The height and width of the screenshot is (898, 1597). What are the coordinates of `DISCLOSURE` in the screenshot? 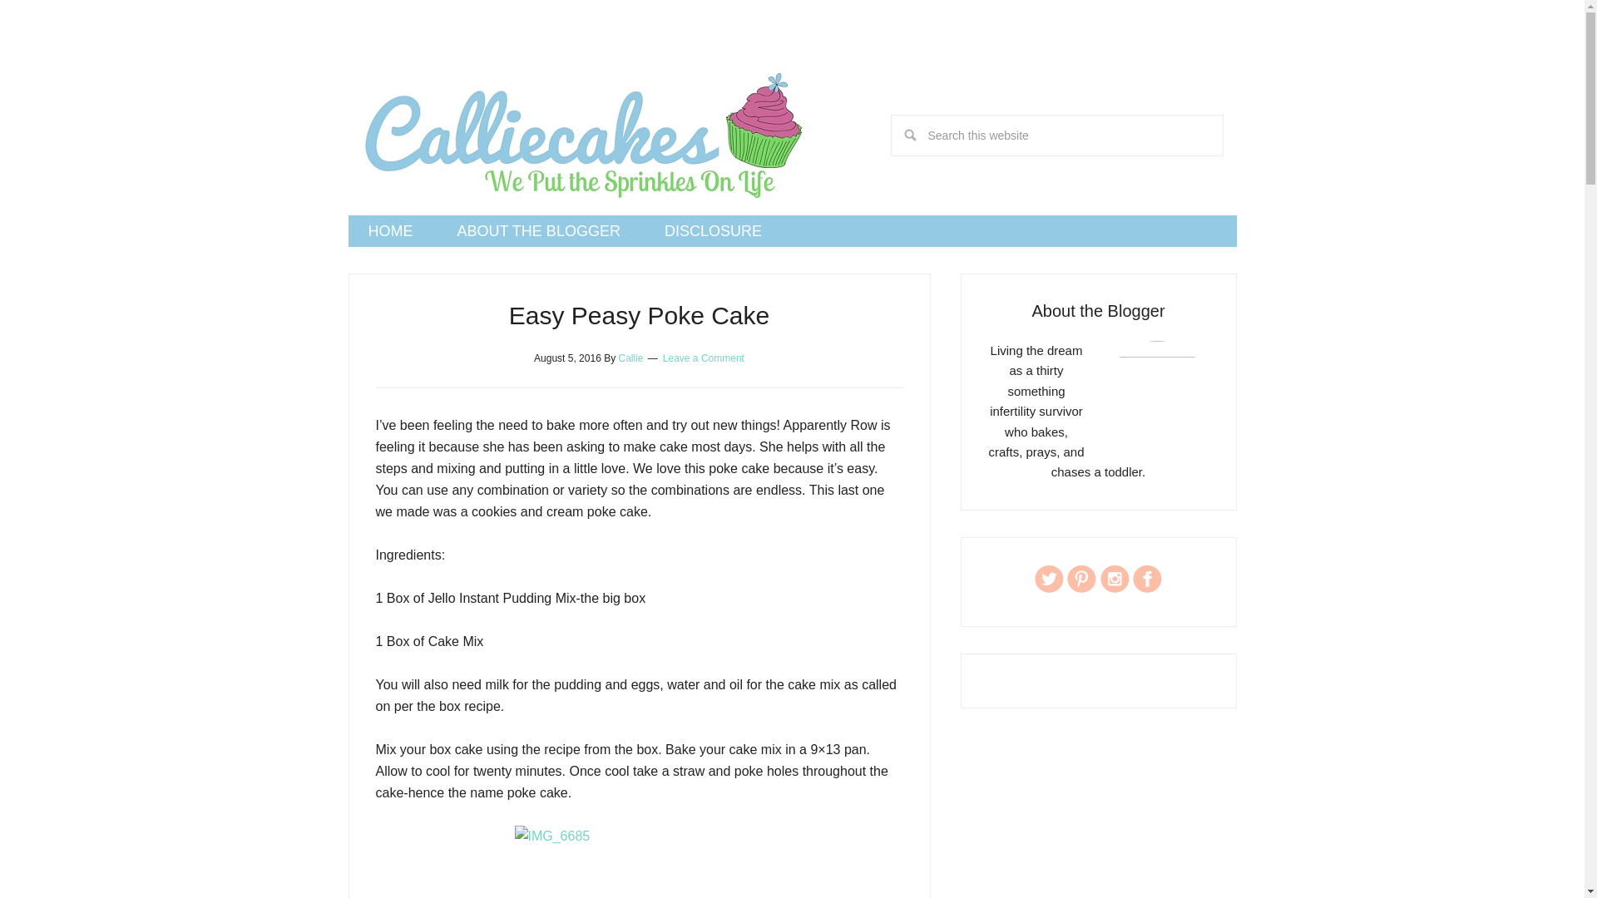 It's located at (714, 231).